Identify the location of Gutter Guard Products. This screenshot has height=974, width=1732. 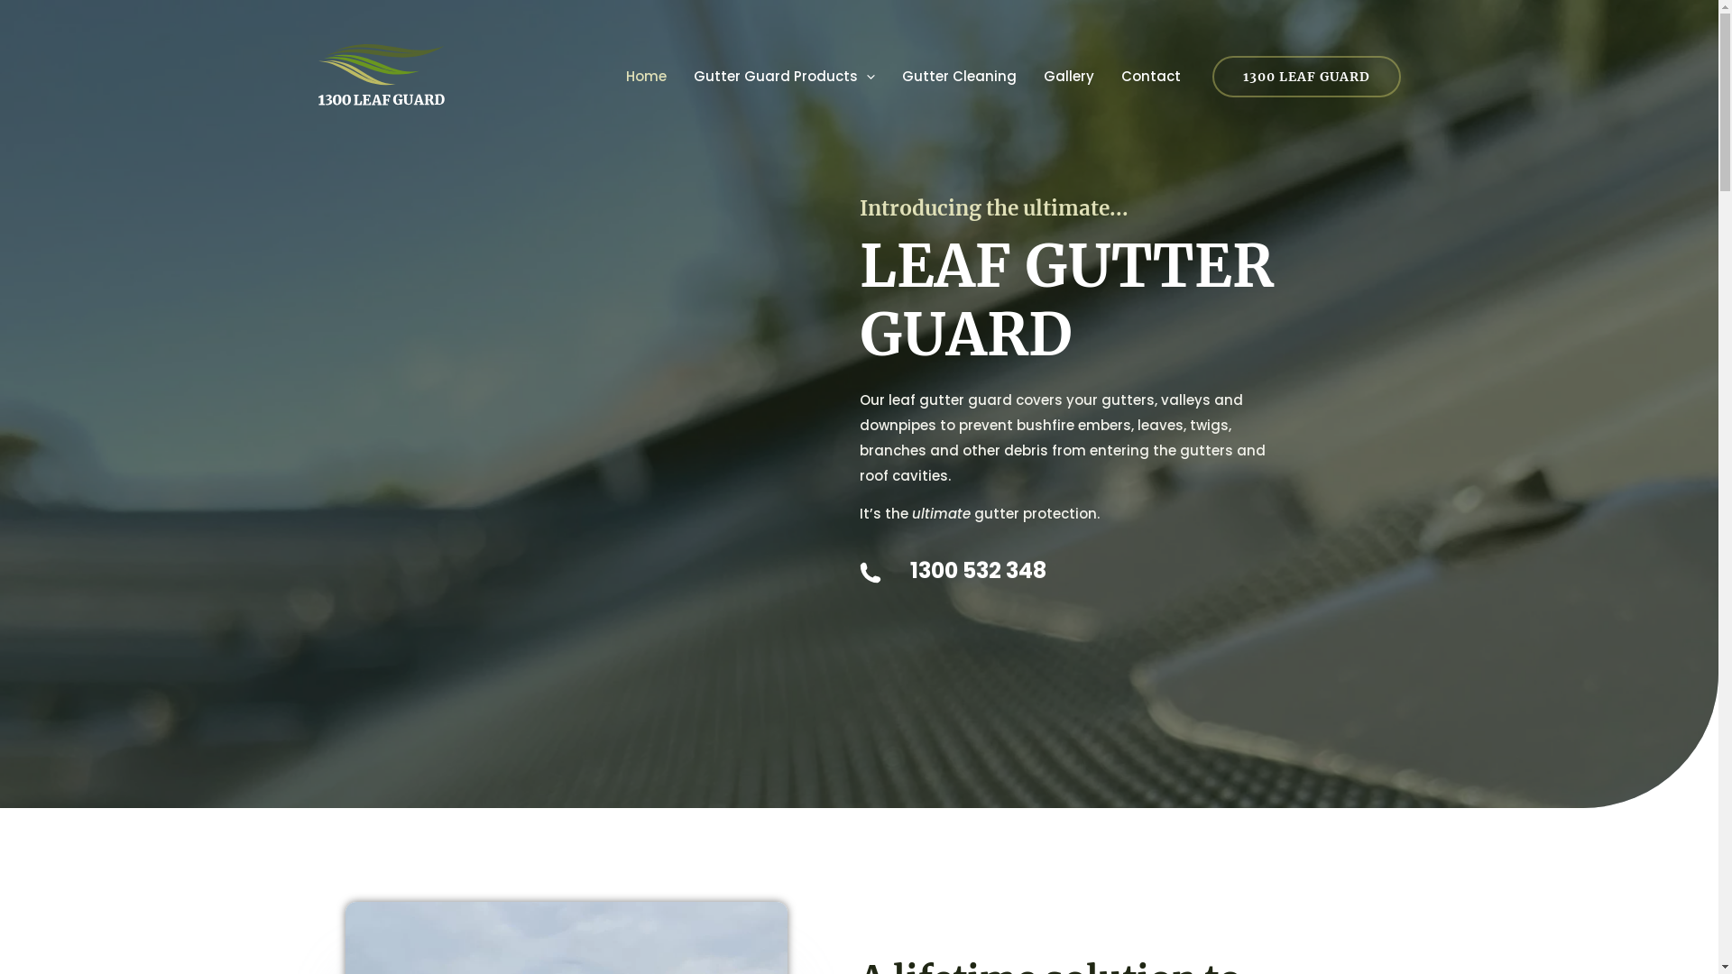
(785, 77).